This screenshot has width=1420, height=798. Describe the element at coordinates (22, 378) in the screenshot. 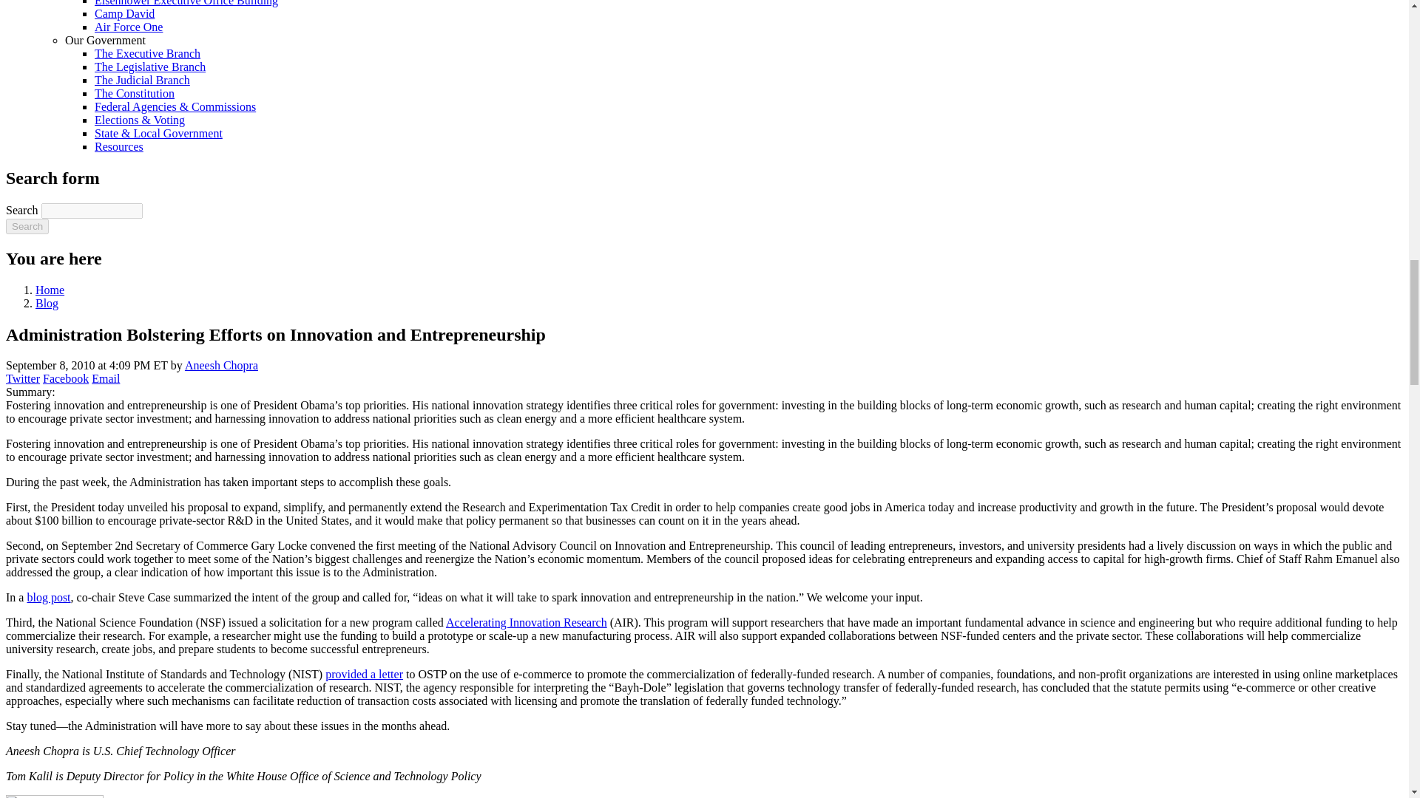

I see `Twitter` at that location.